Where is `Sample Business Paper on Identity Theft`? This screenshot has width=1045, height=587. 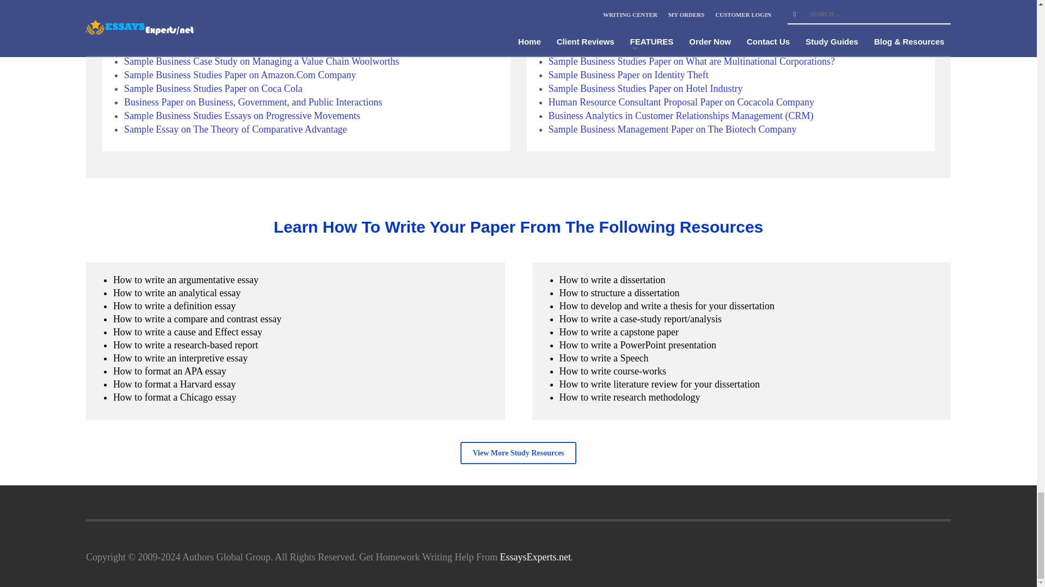
Sample Business Paper on Identity Theft is located at coordinates (204, 48).